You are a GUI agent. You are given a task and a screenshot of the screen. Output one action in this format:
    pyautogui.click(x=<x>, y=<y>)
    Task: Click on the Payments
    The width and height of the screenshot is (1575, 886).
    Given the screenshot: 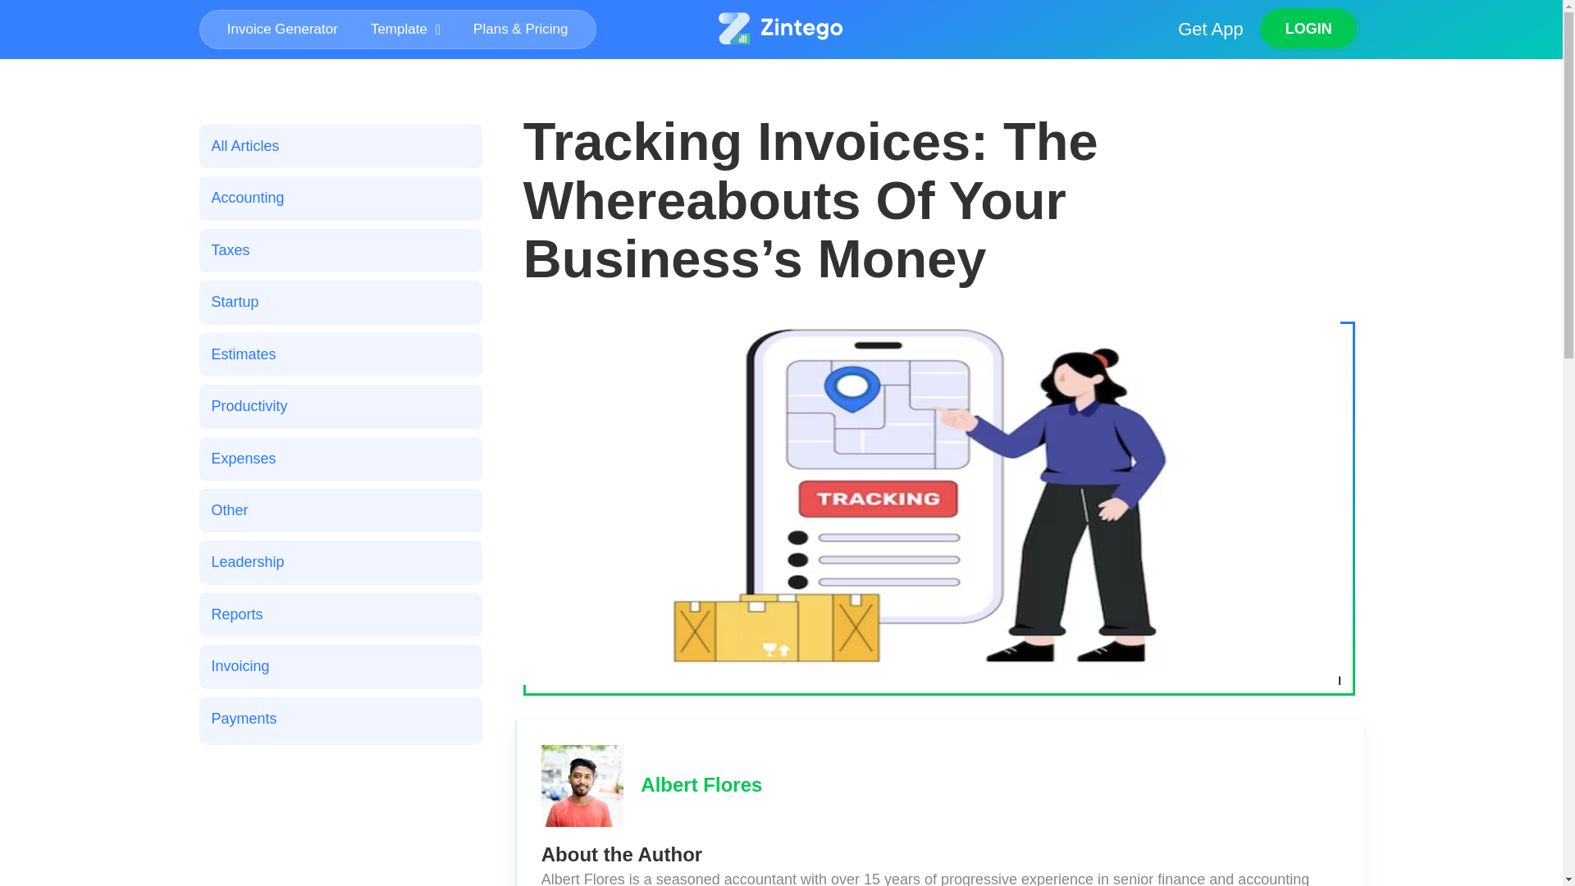 What is the action you would take?
    pyautogui.click(x=340, y=719)
    